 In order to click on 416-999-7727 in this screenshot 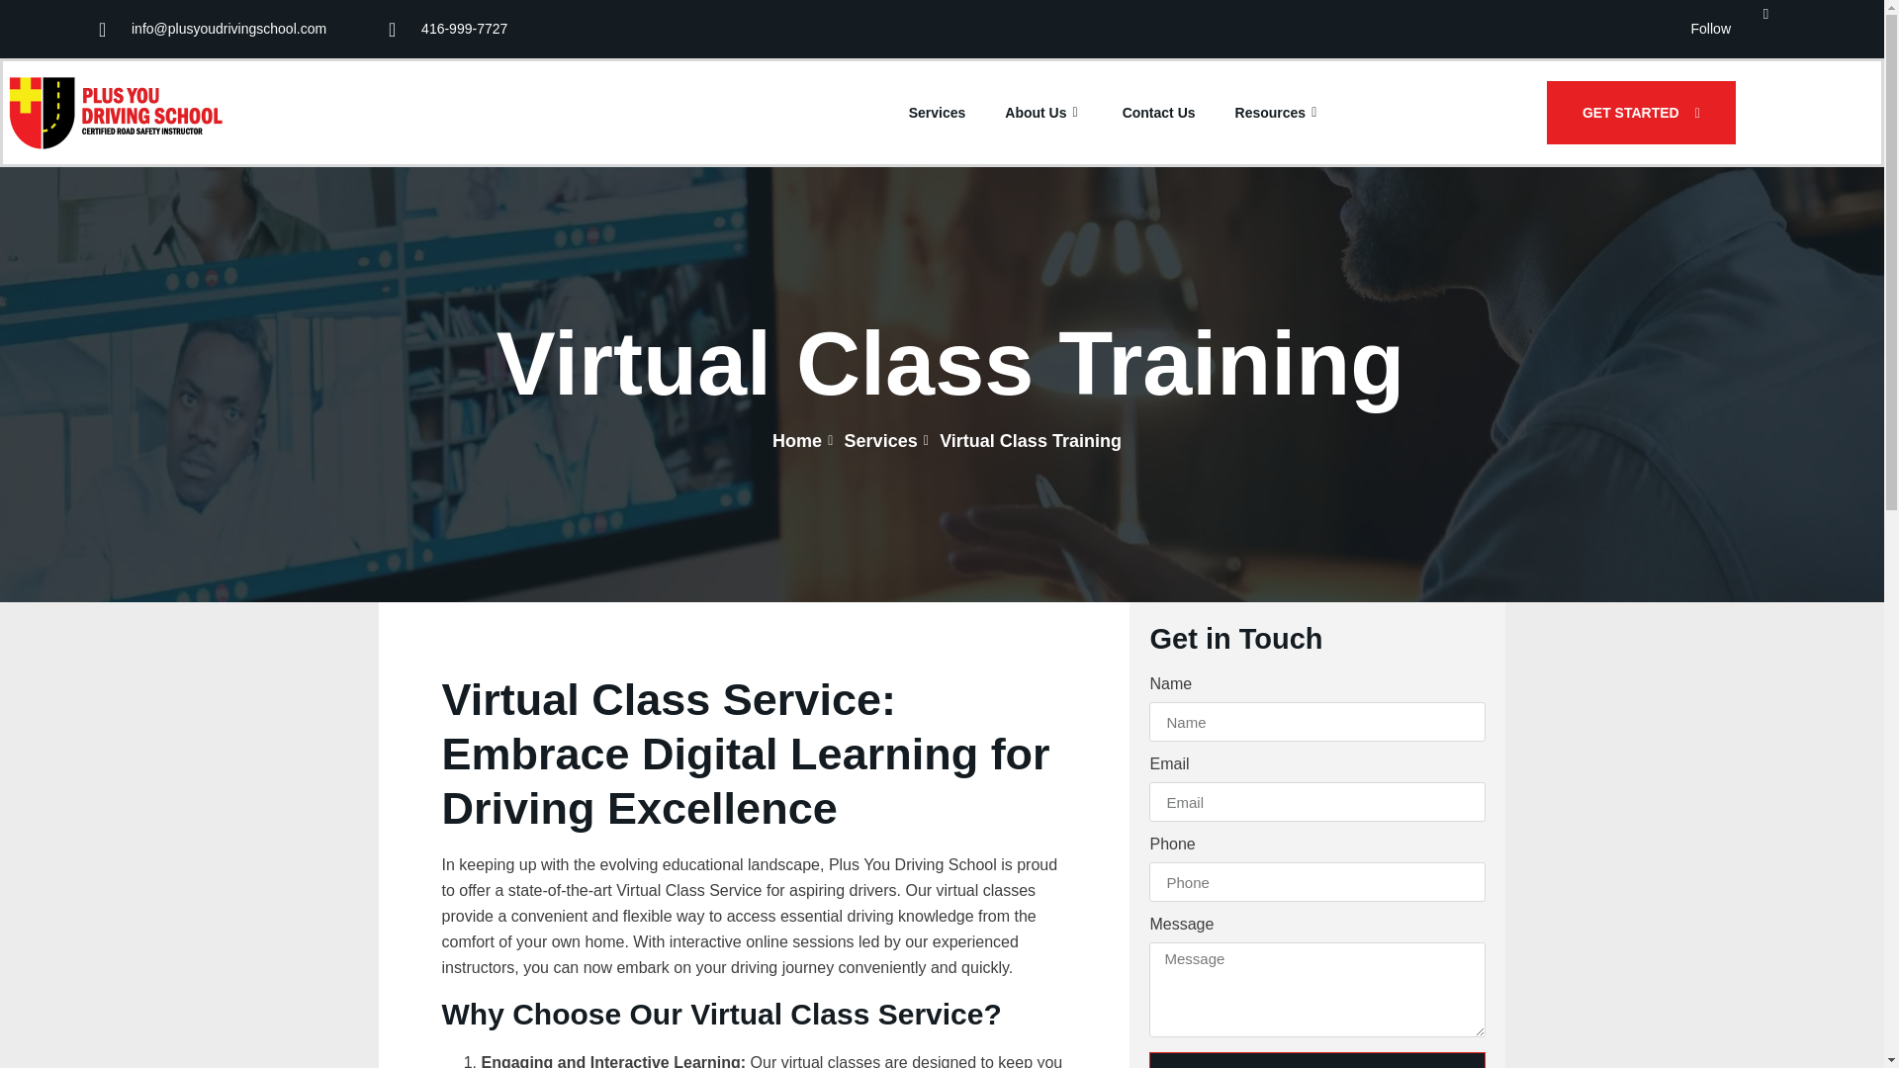, I will do `click(447, 30)`.